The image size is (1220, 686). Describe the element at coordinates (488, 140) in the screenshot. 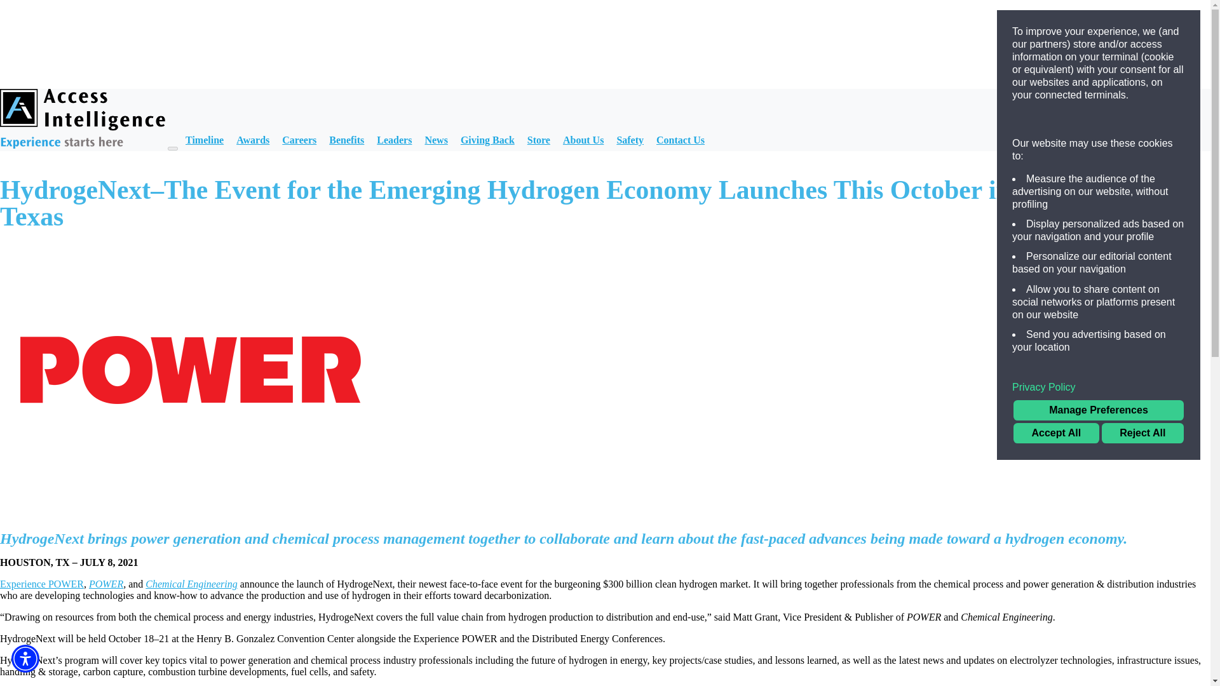

I see `Giving Back` at that location.